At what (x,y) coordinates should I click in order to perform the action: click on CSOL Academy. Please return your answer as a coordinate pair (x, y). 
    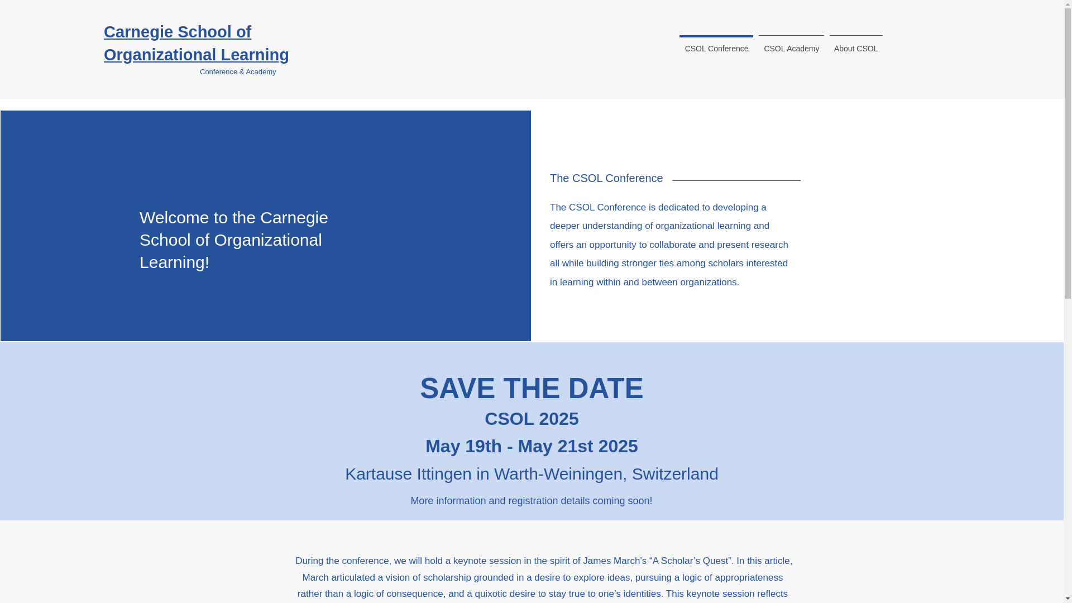
    Looking at the image, I should click on (791, 43).